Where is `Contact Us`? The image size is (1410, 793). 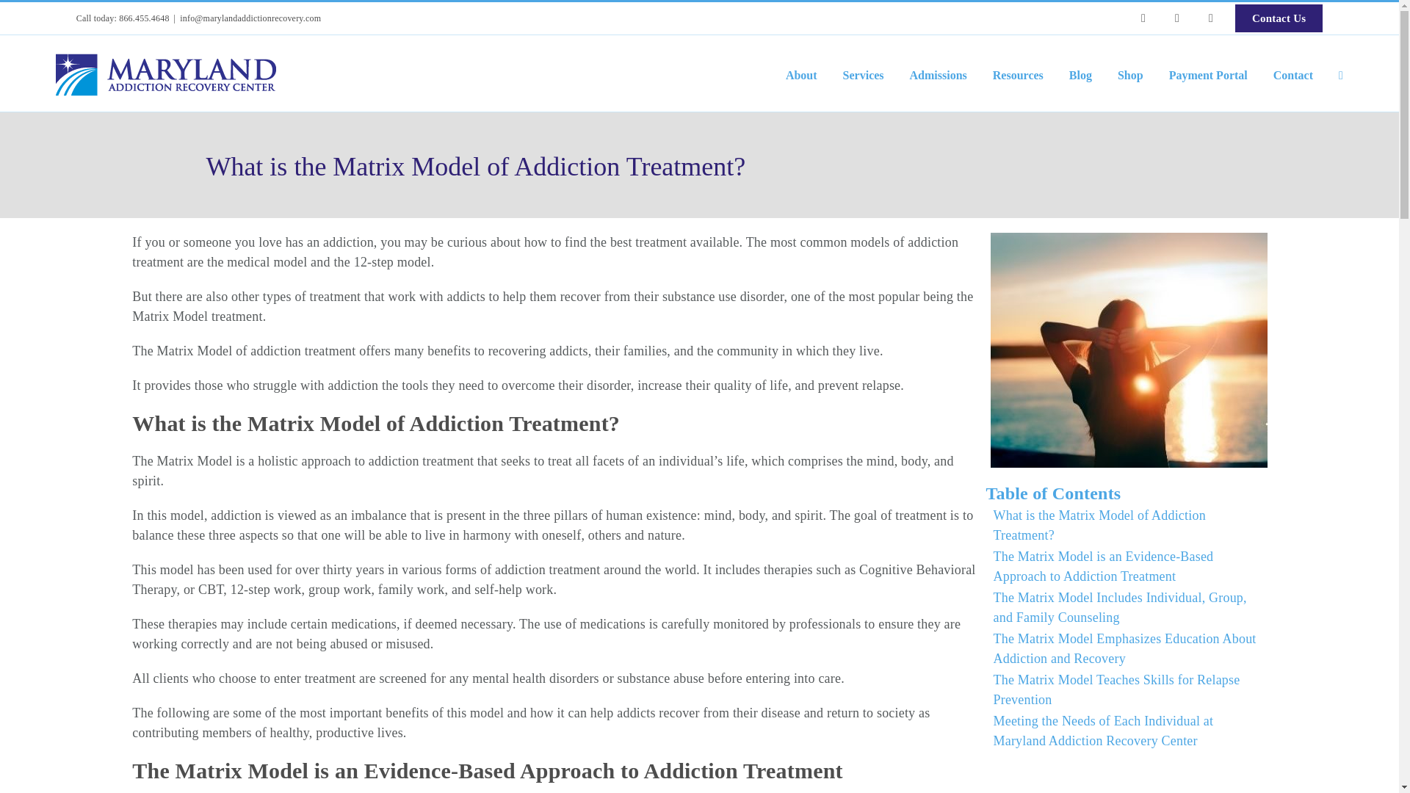 Contact Us is located at coordinates (1275, 18).